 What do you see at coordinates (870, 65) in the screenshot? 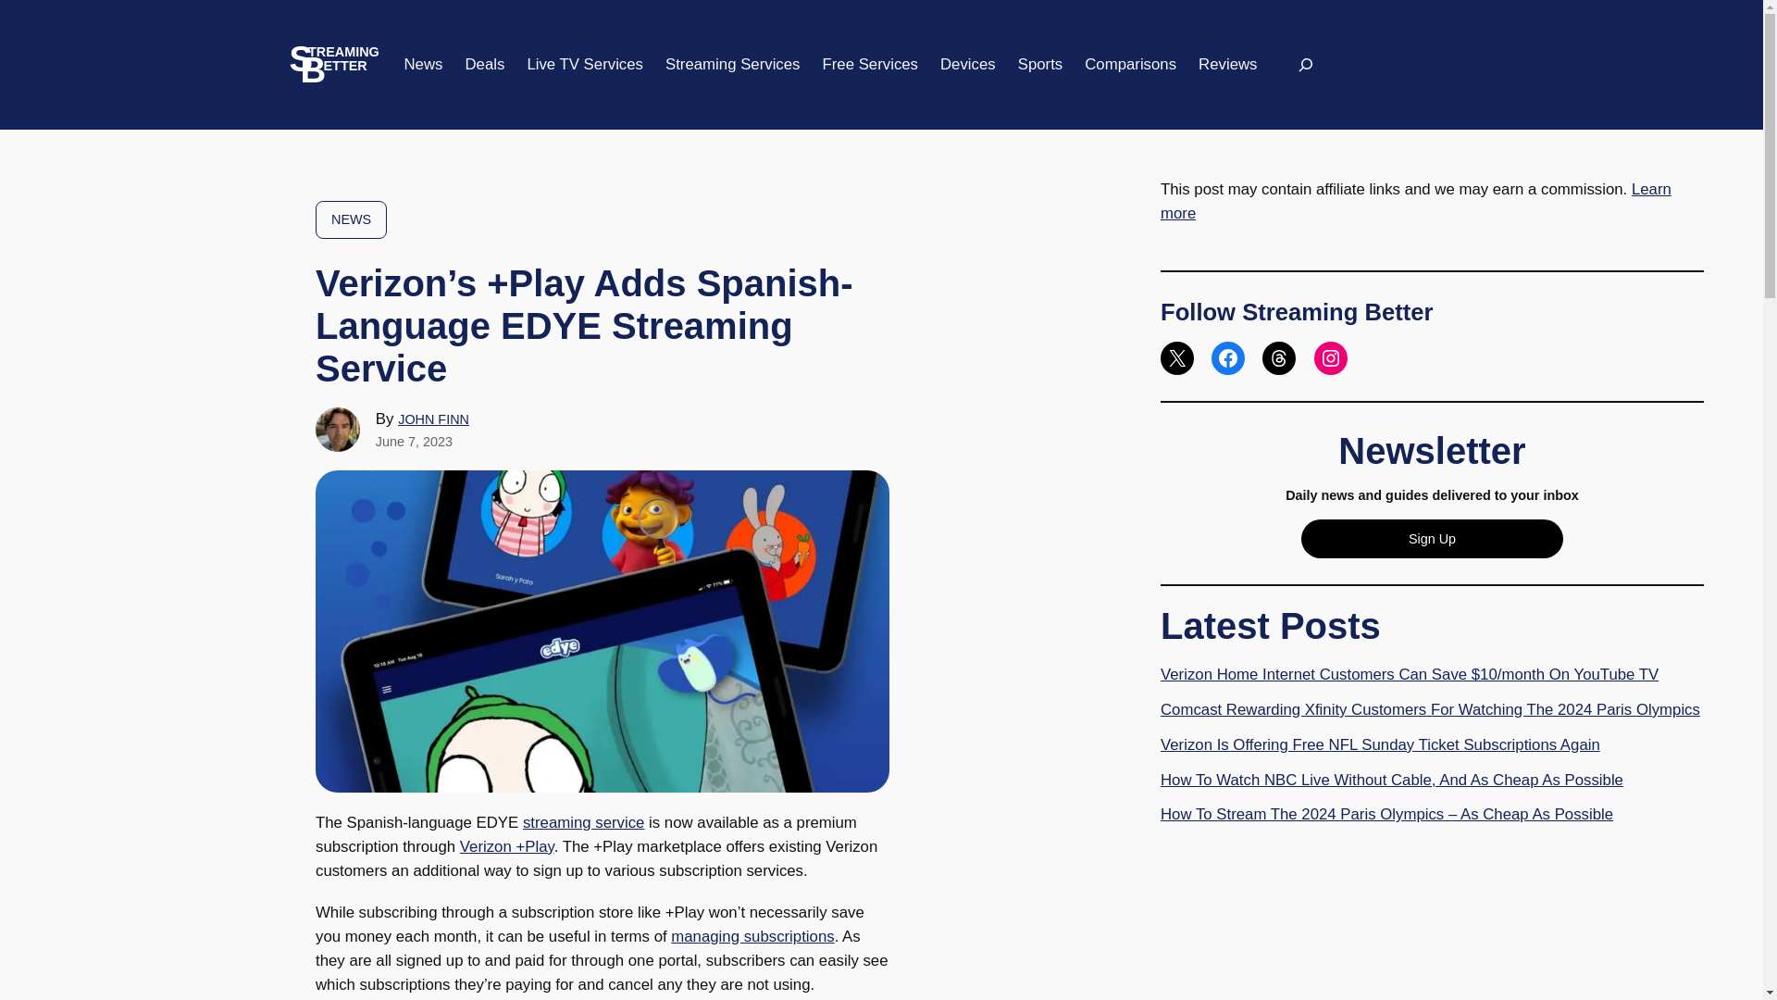
I see `Free Services` at bounding box center [870, 65].